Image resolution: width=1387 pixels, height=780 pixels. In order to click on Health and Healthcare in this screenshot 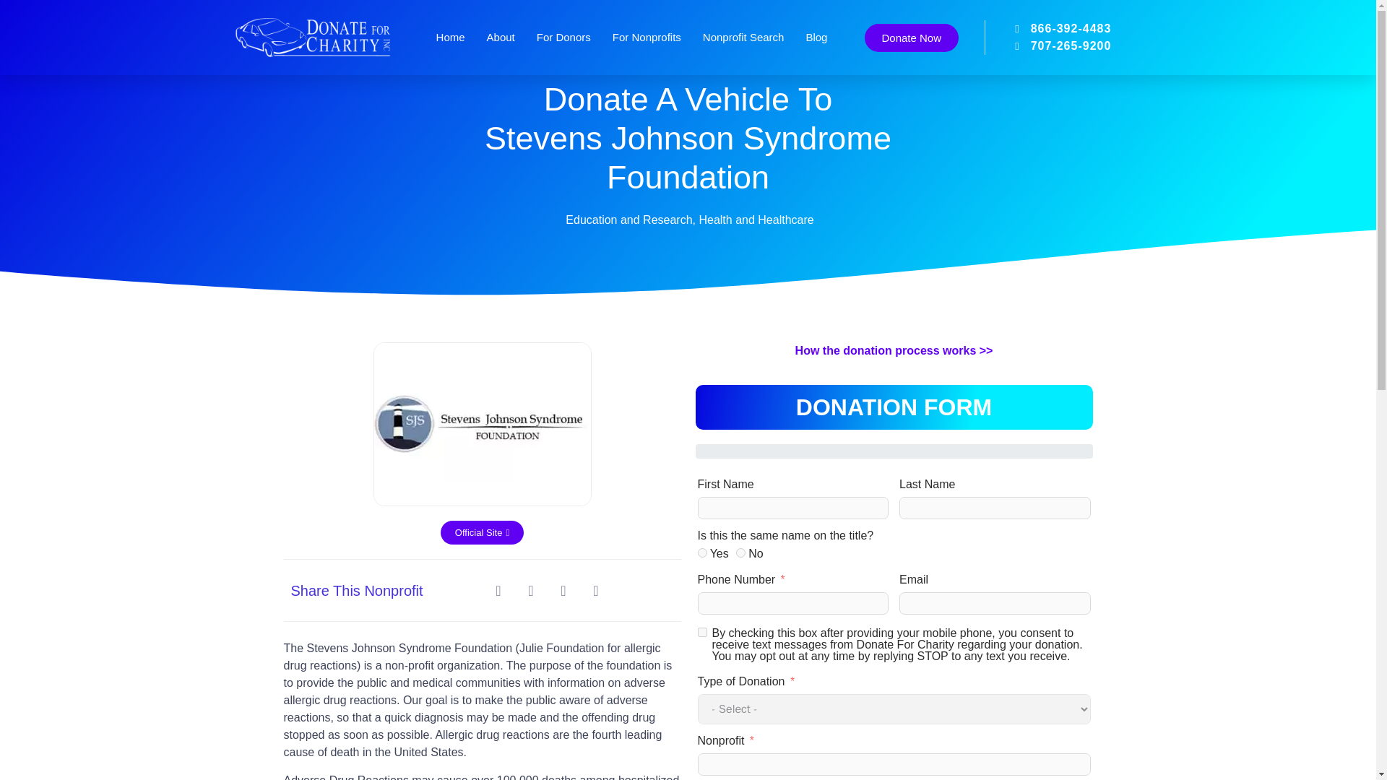, I will do `click(756, 220)`.